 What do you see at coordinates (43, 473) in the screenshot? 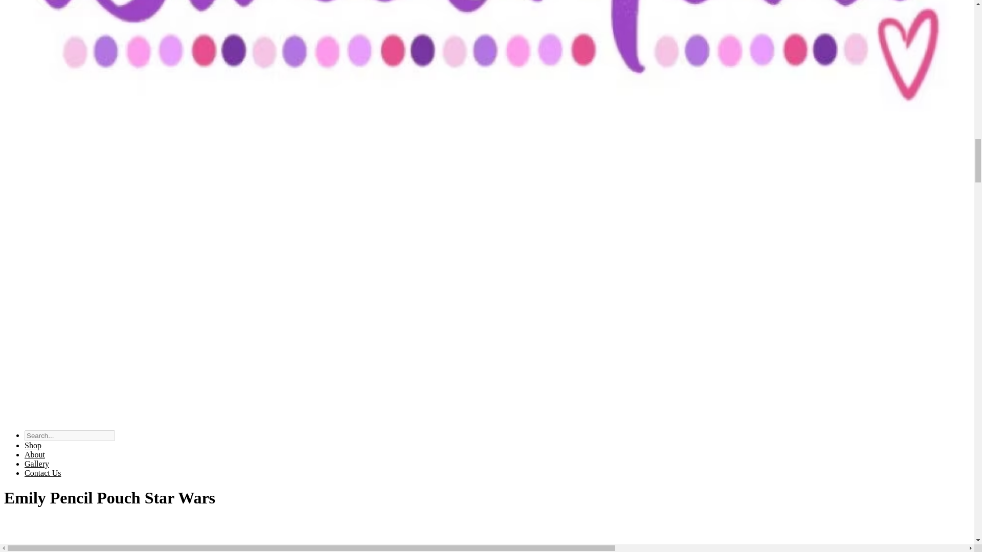
I see `Contact Us` at bounding box center [43, 473].